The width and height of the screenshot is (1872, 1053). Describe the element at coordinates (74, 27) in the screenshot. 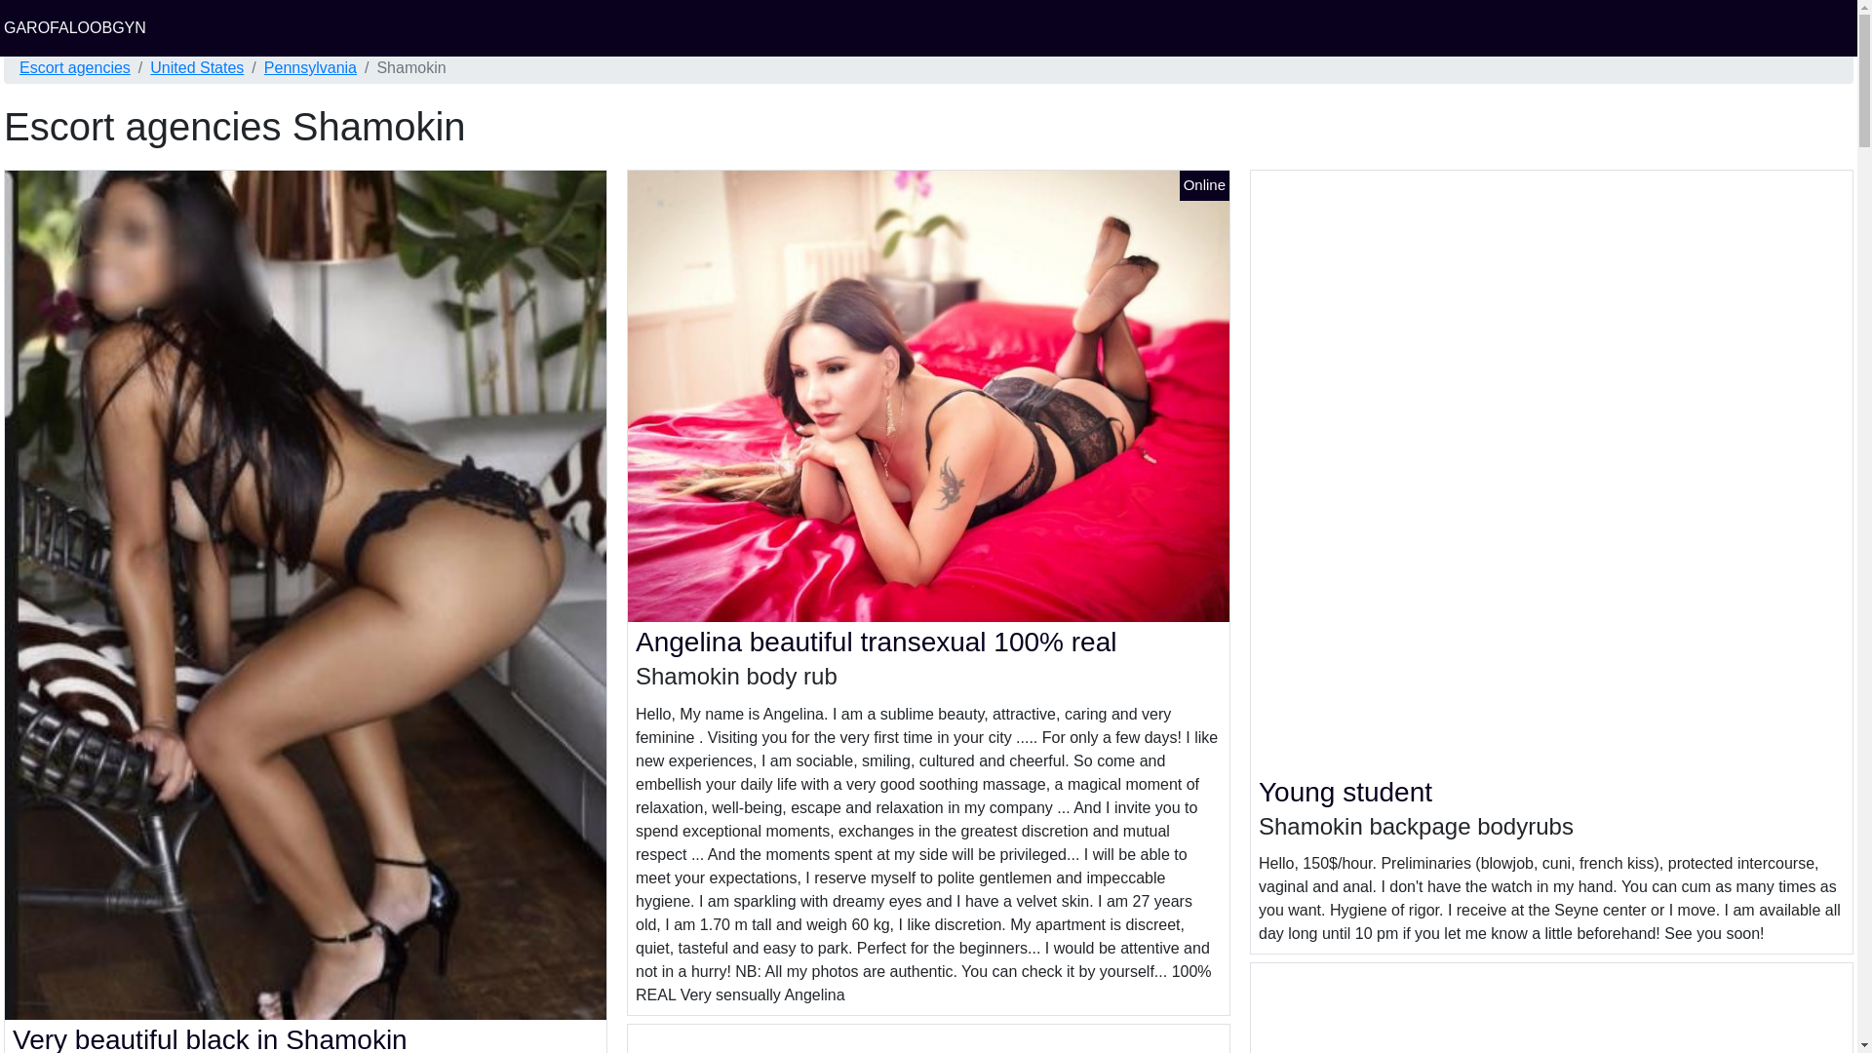

I see `GAROFALOOBGYN` at that location.